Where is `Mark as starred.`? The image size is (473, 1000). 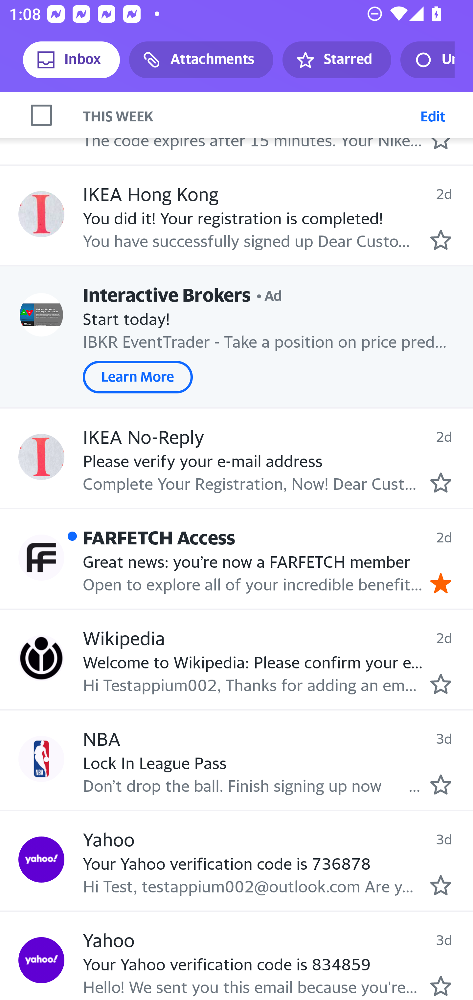 Mark as starred. is located at coordinates (441, 239).